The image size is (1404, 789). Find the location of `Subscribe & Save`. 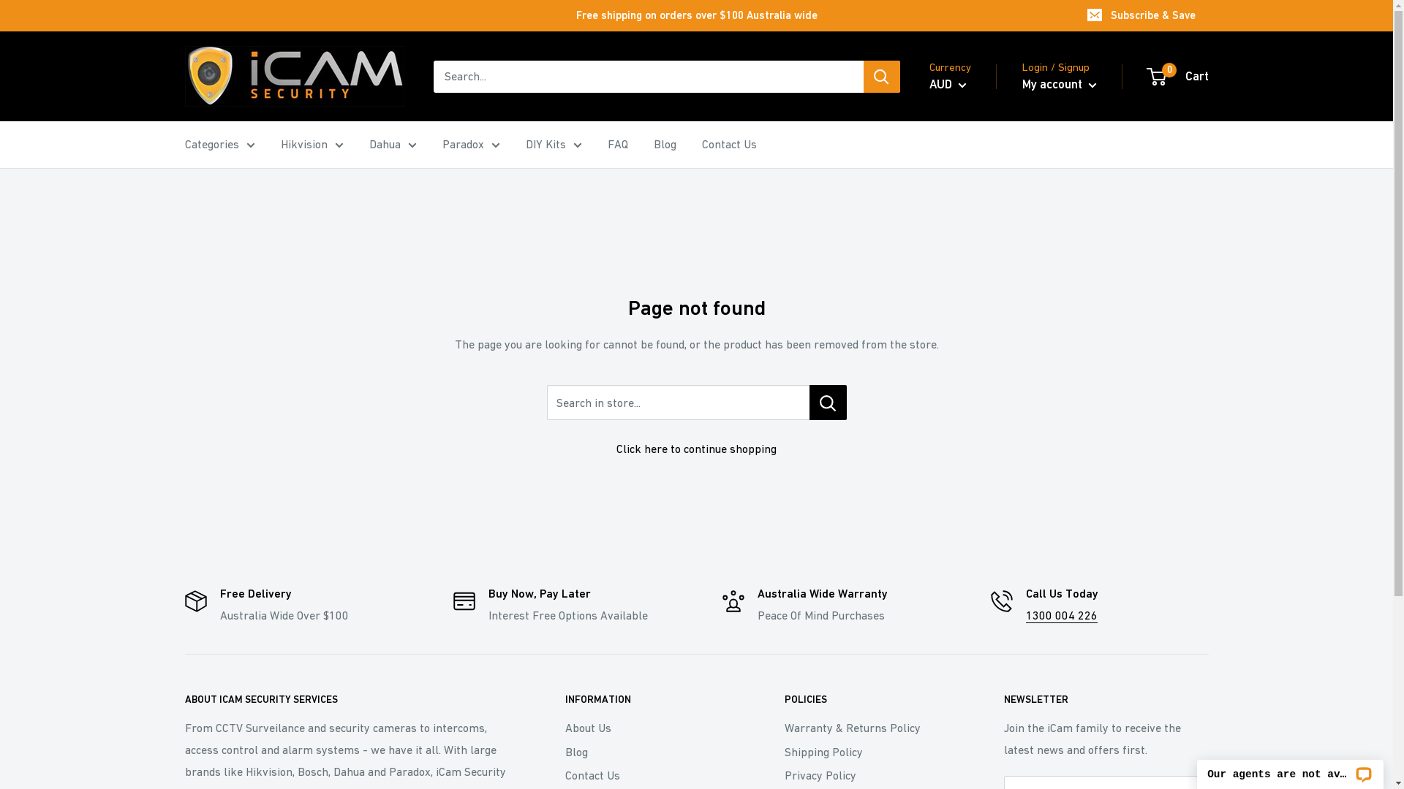

Subscribe & Save is located at coordinates (1142, 15).